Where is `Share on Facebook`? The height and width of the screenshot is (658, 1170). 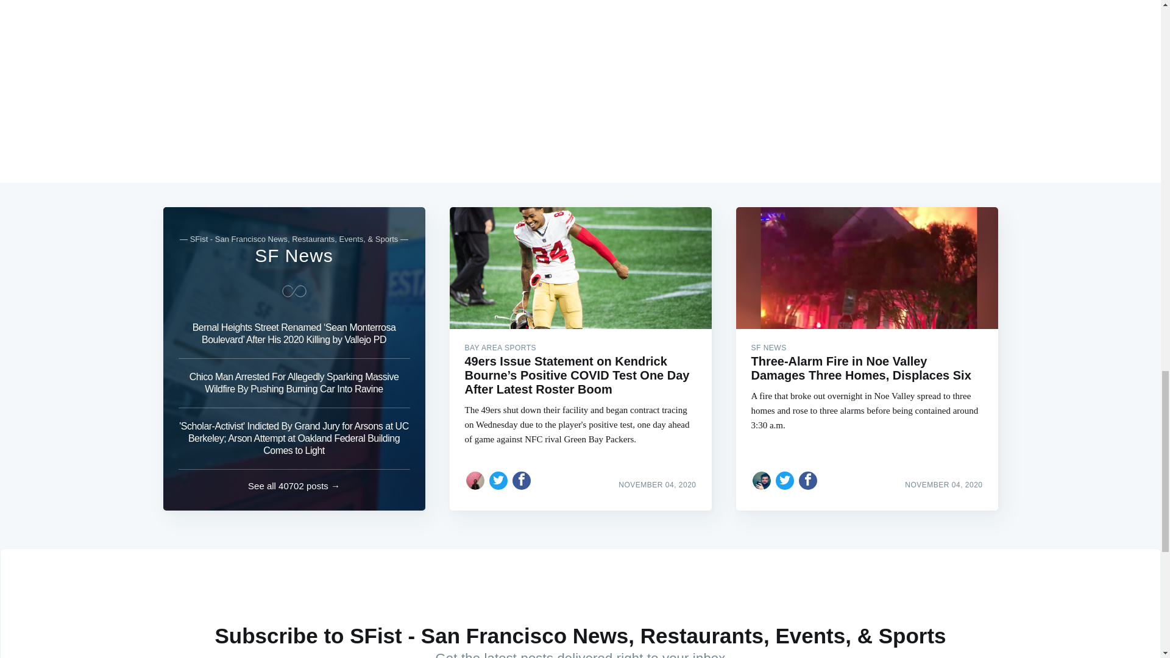
Share on Facebook is located at coordinates (808, 480).